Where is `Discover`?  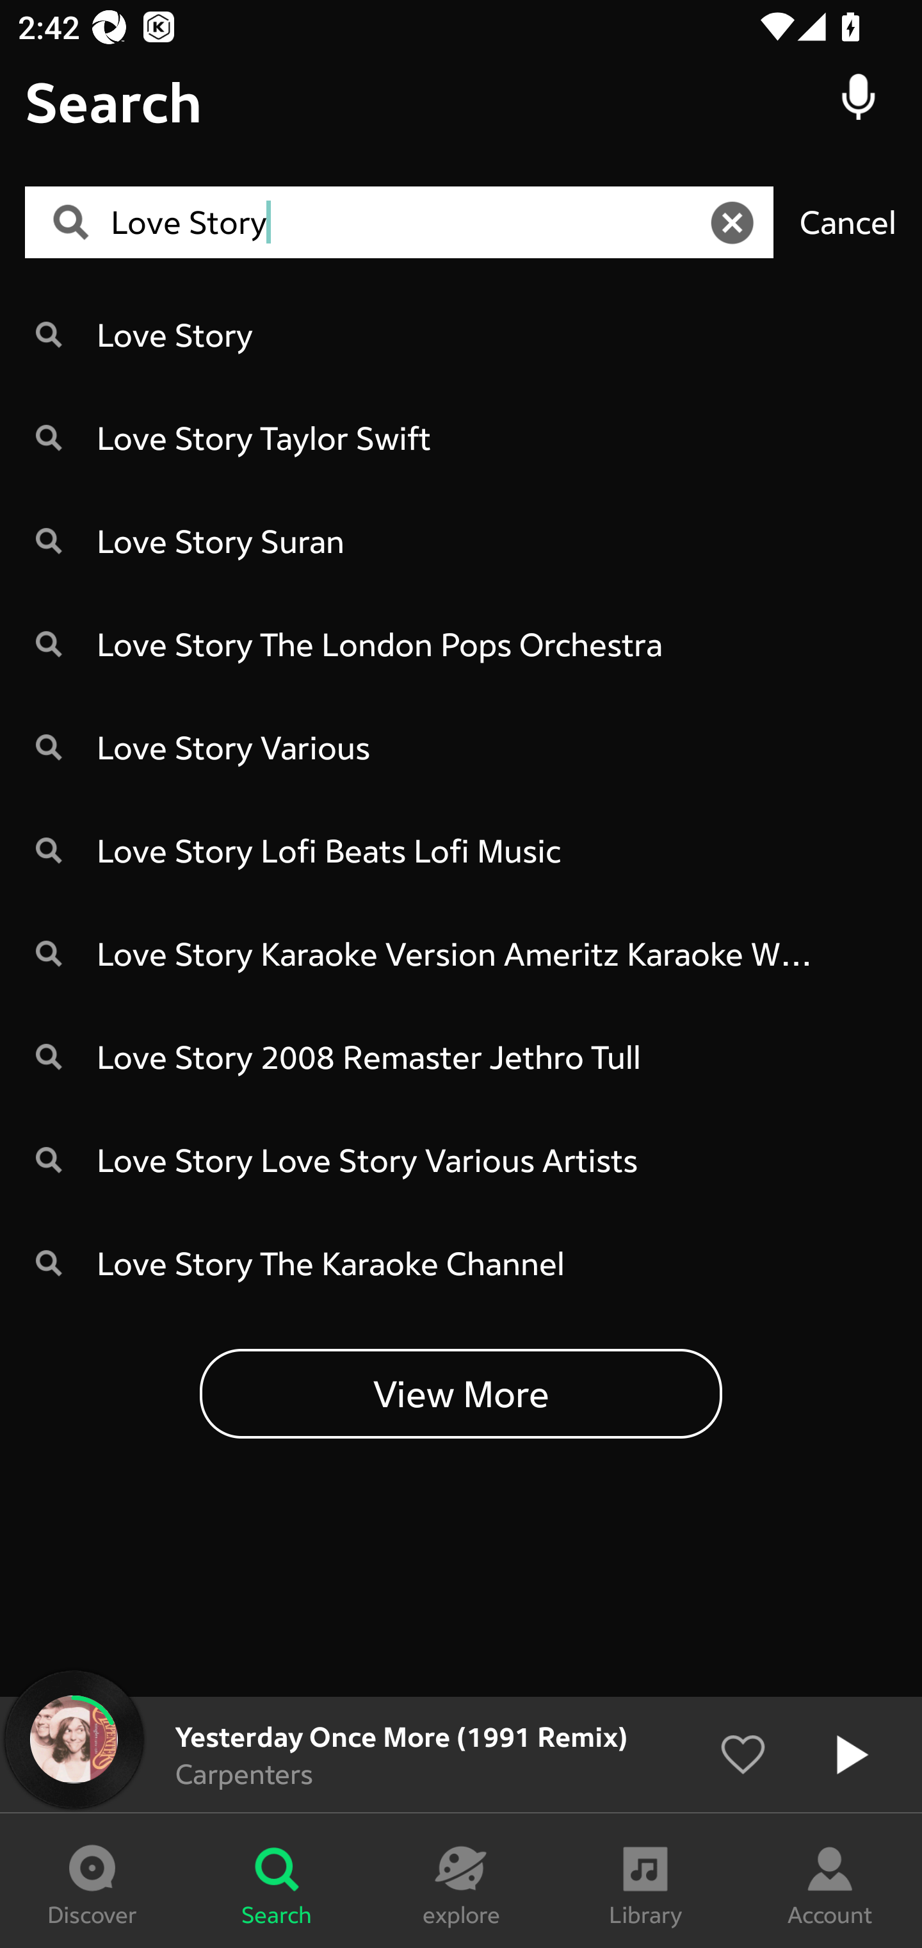 Discover is located at coordinates (92, 1881).